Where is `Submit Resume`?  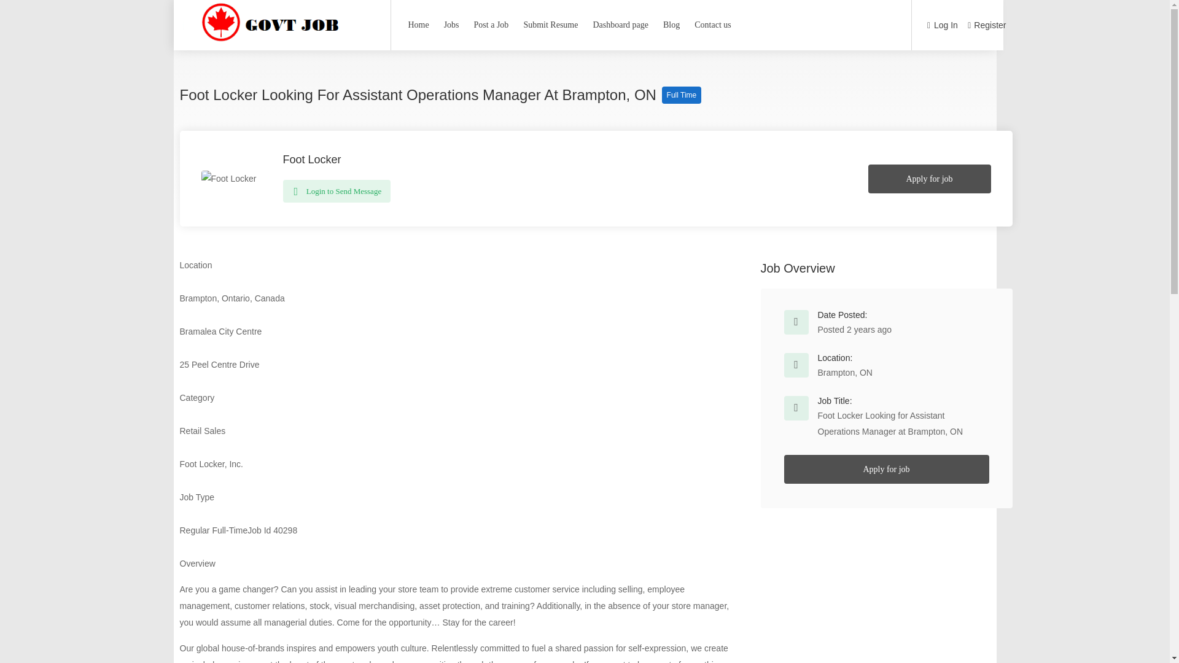
Submit Resume is located at coordinates (550, 25).